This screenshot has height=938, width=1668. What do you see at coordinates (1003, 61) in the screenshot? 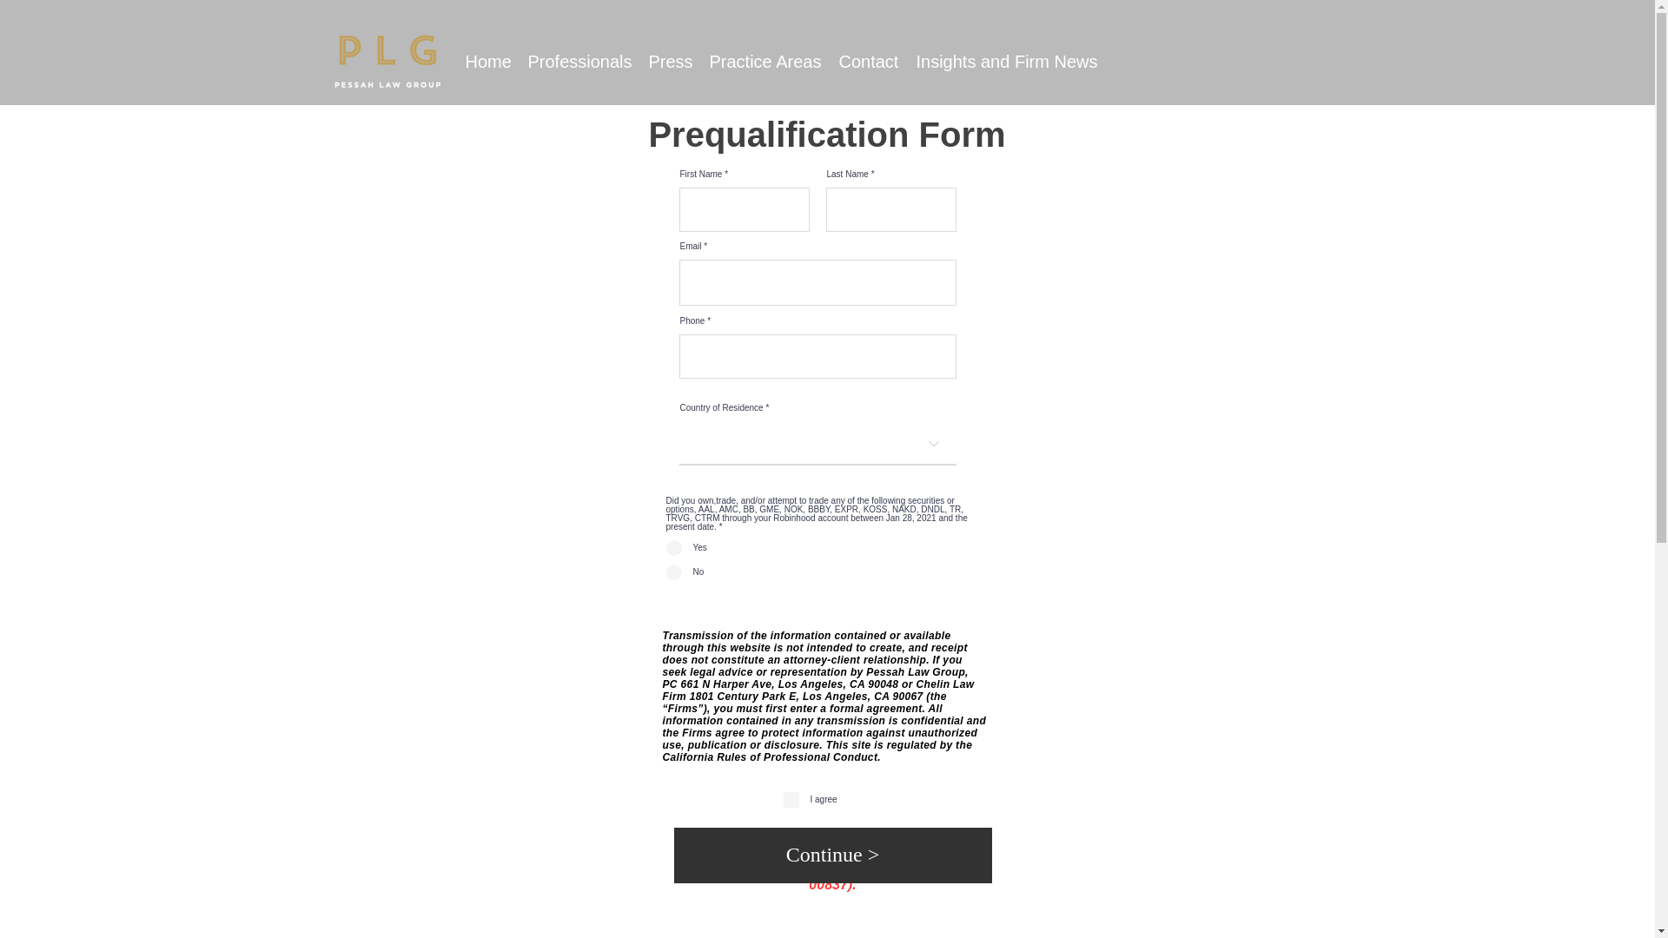
I see `Insights and Firm News` at bounding box center [1003, 61].